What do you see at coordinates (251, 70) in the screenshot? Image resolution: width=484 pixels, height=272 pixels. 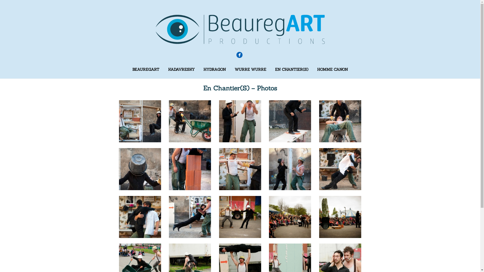 I see `WURRE WURRE` at bounding box center [251, 70].